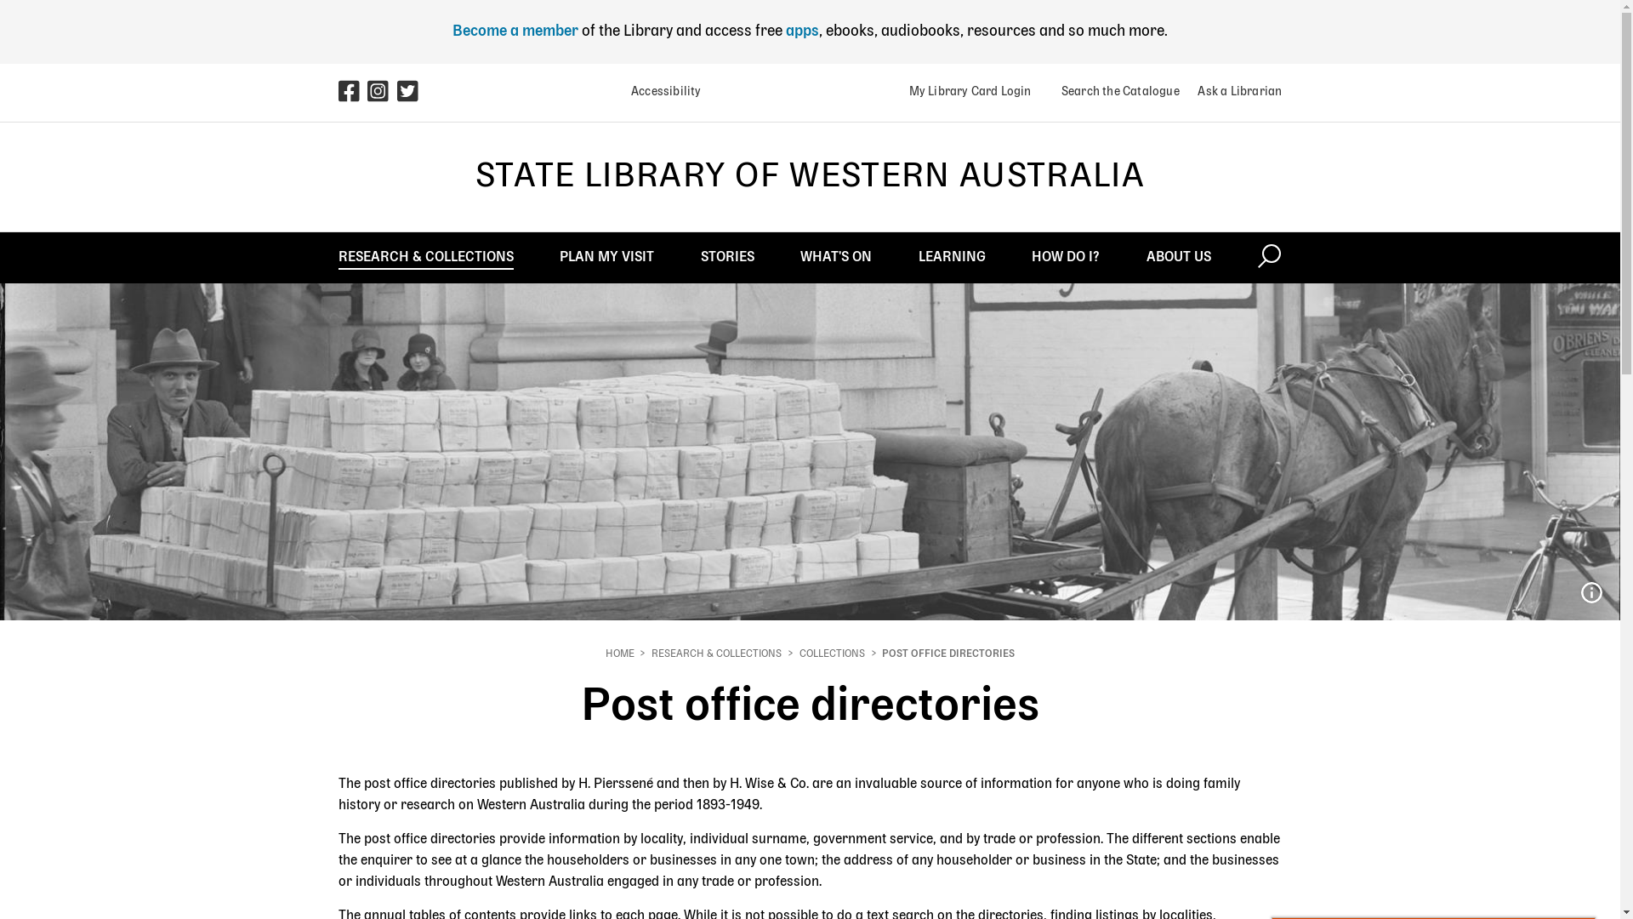 The image size is (1633, 919). What do you see at coordinates (1233, 92) in the screenshot?
I see `Ask a Librarian` at bounding box center [1233, 92].